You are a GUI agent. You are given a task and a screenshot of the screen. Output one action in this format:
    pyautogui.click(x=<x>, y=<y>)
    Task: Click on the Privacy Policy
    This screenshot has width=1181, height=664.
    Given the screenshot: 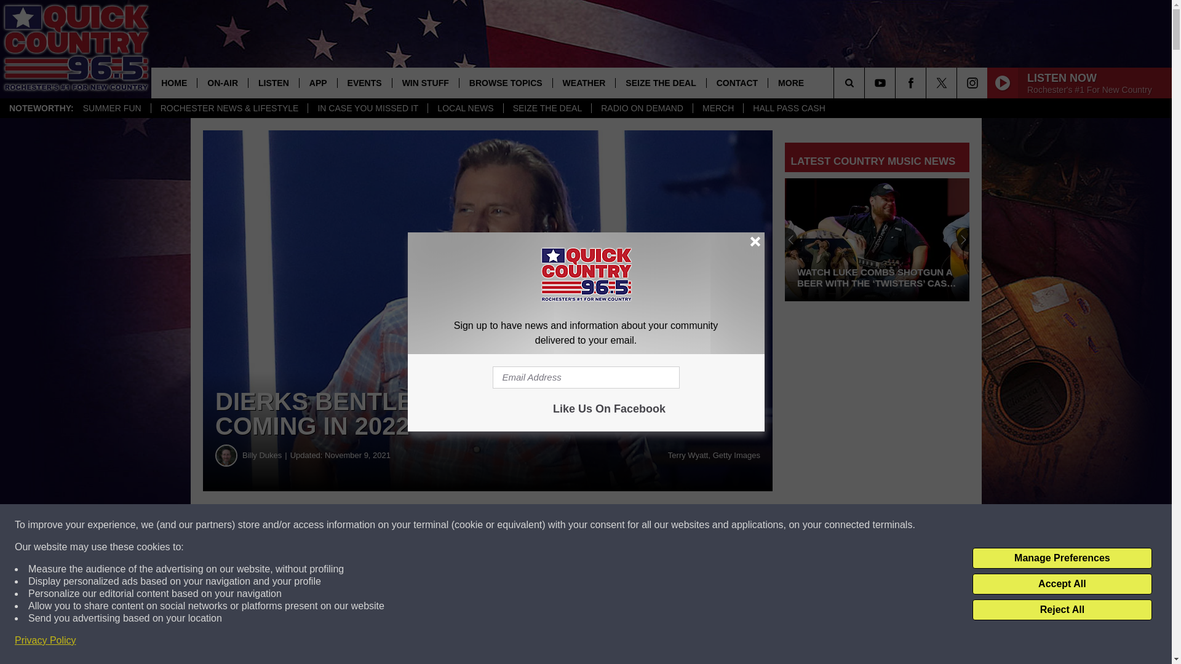 What is the action you would take?
    pyautogui.click(x=46, y=641)
    